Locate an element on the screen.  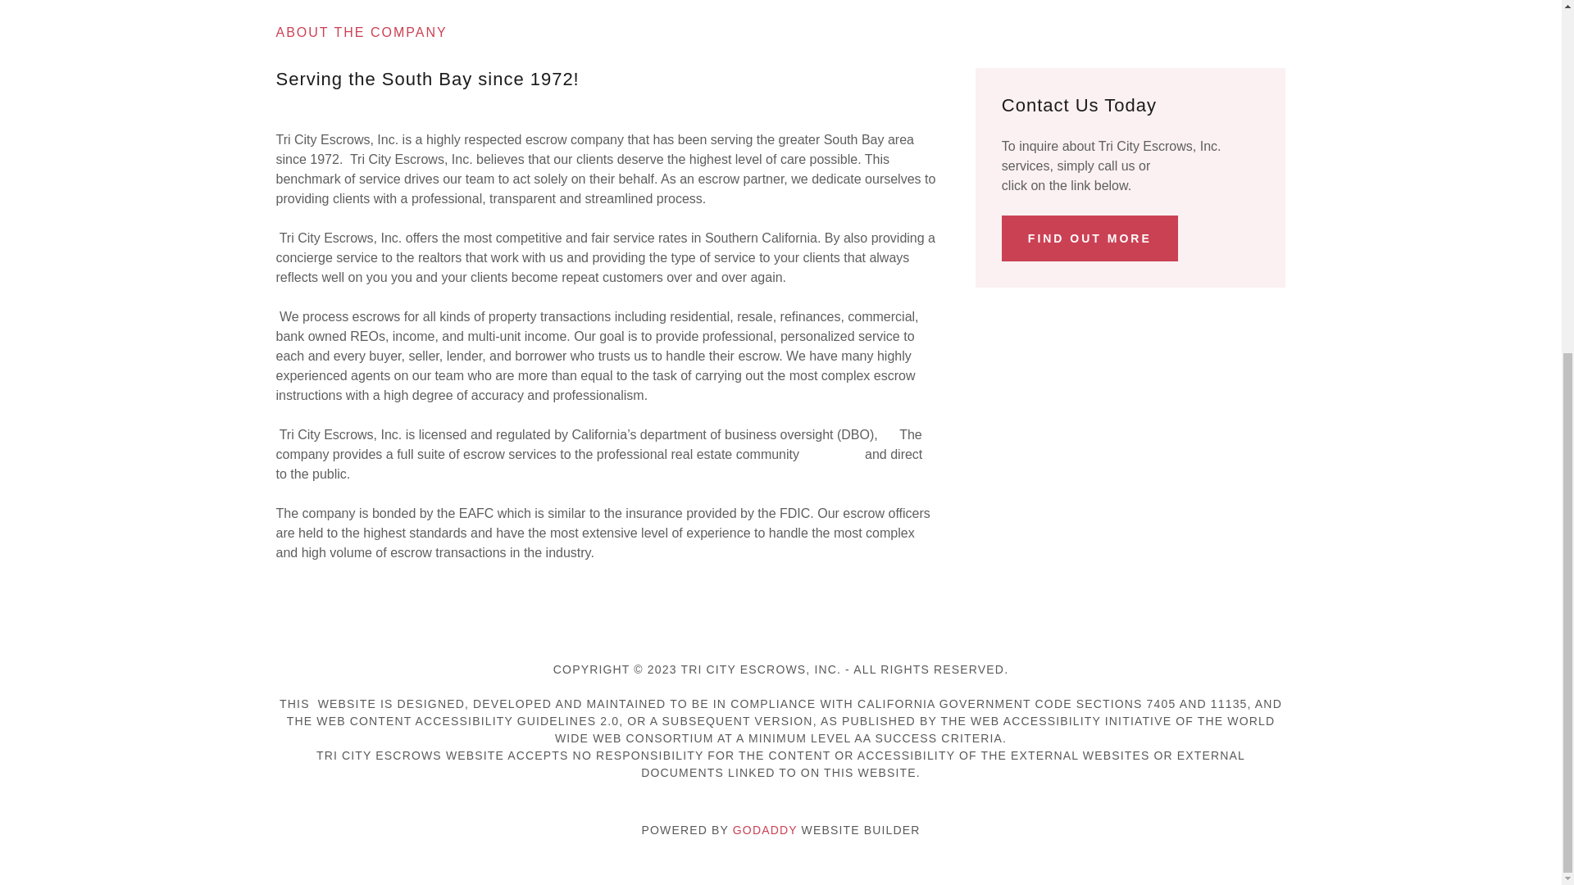
GODADDY is located at coordinates (766, 829).